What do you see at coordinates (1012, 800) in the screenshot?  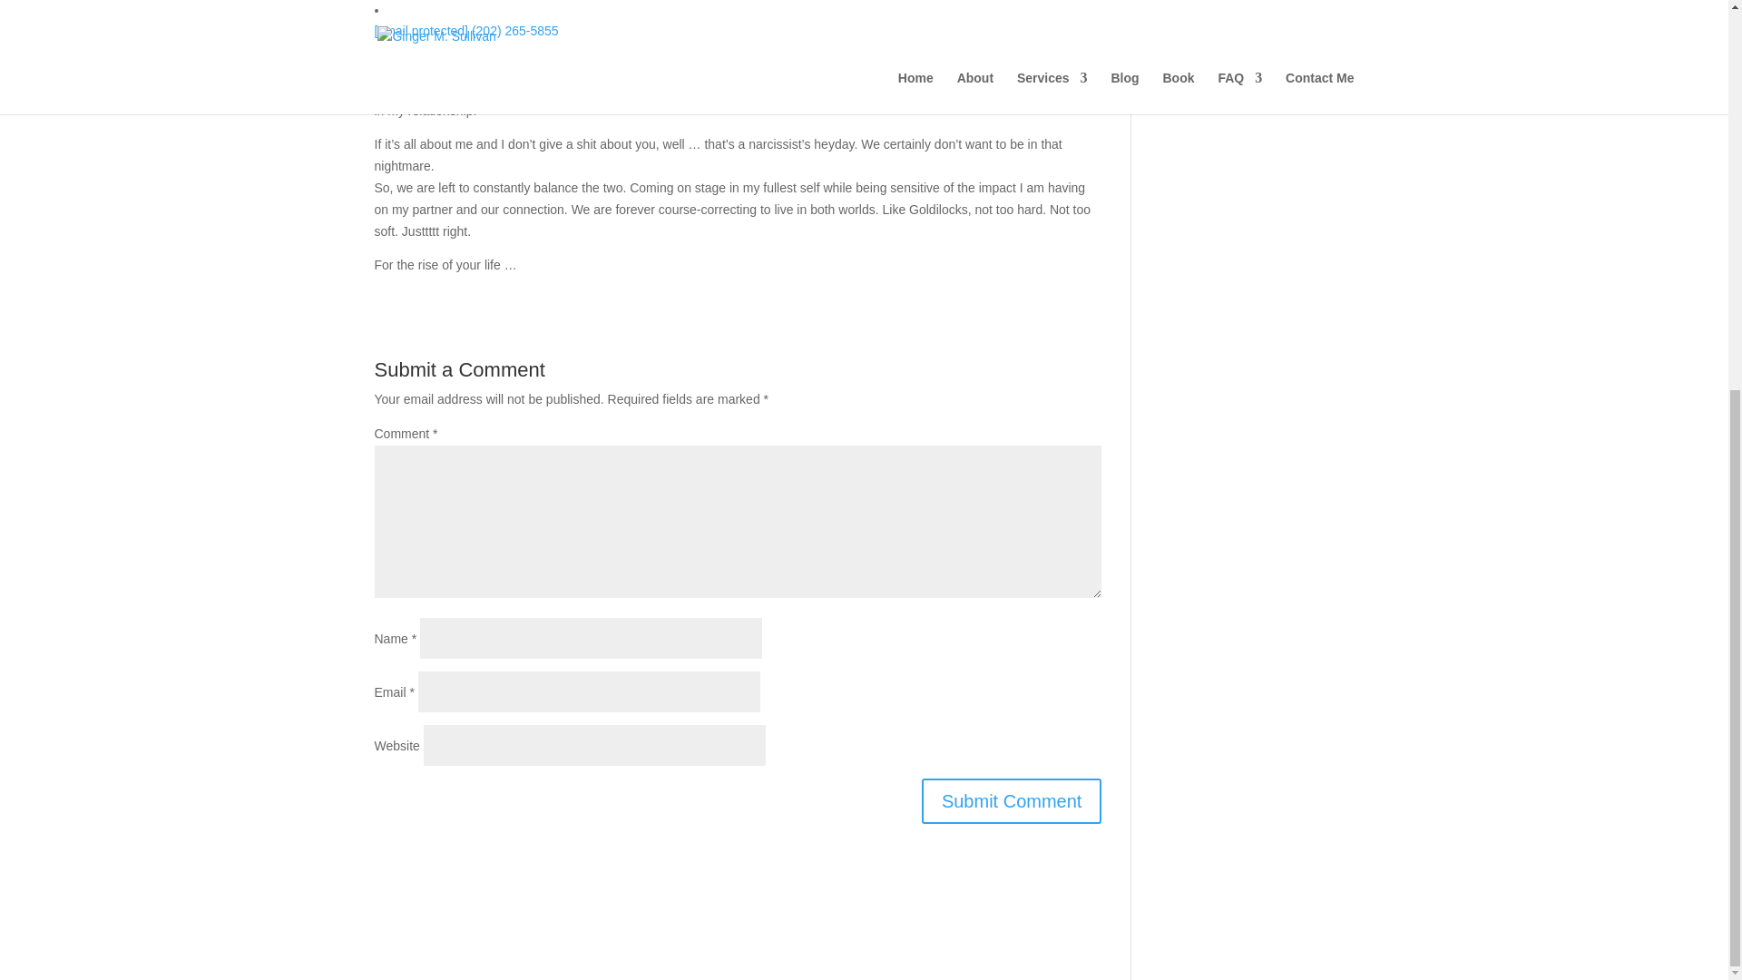 I see `Submit Comment` at bounding box center [1012, 800].